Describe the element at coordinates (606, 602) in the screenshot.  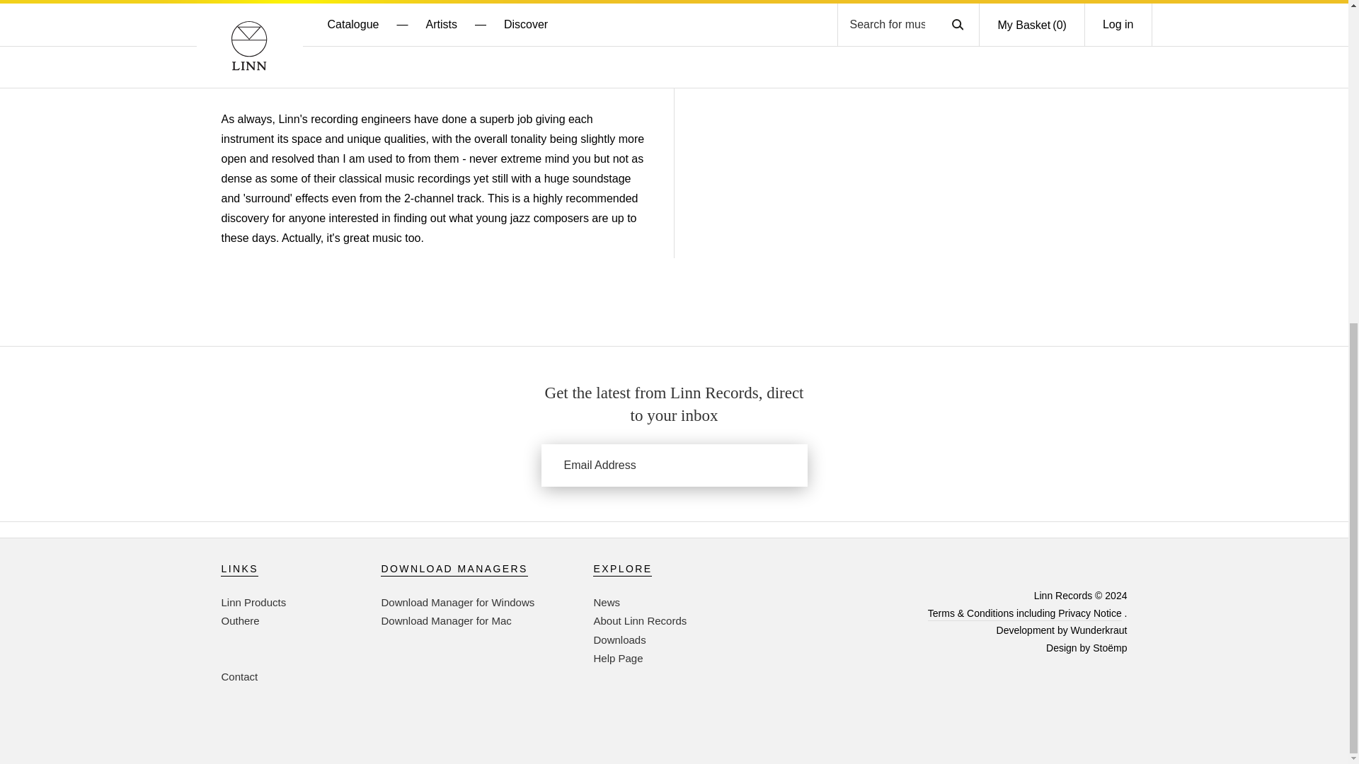
I see `Keep up to Date With all our News` at that location.